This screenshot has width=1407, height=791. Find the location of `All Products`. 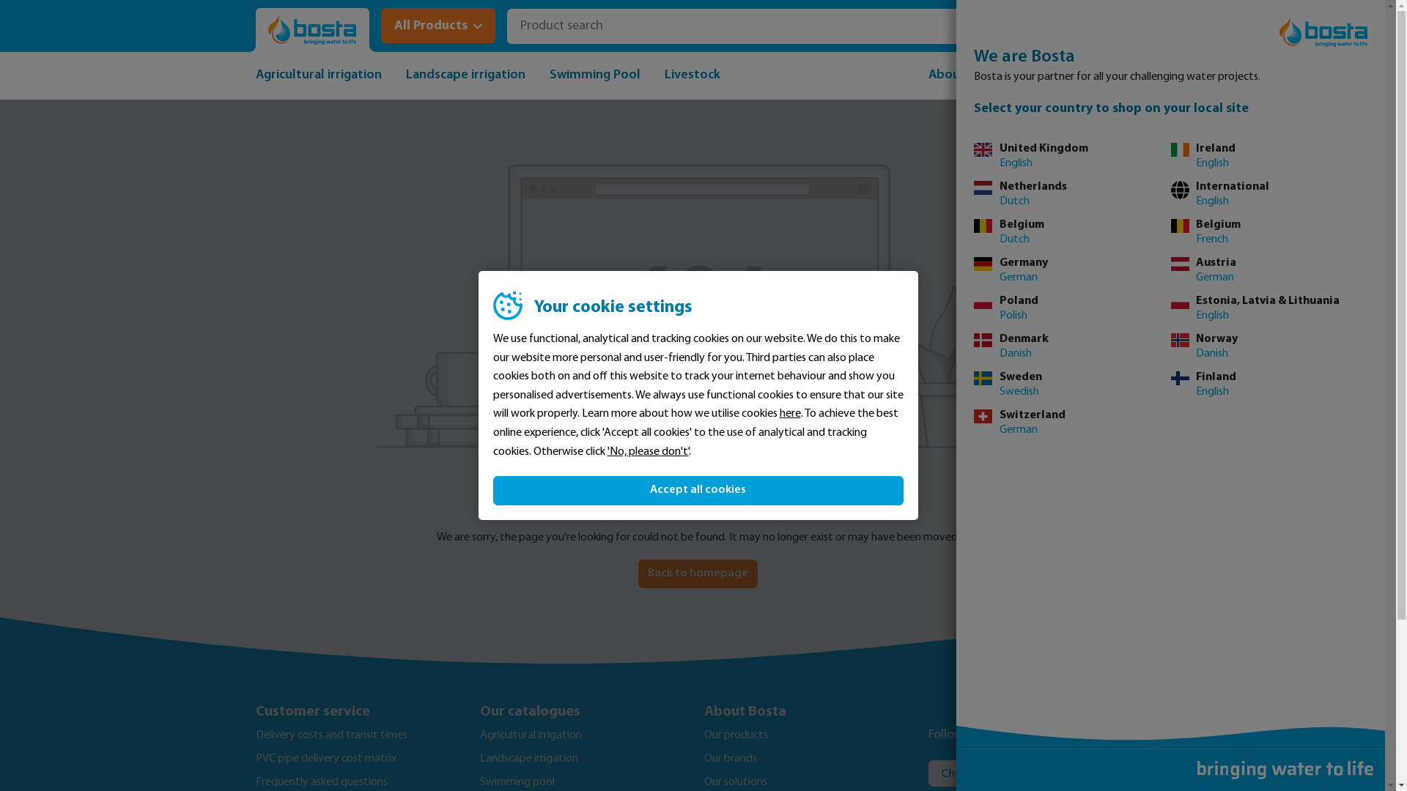

All Products is located at coordinates (438, 30).